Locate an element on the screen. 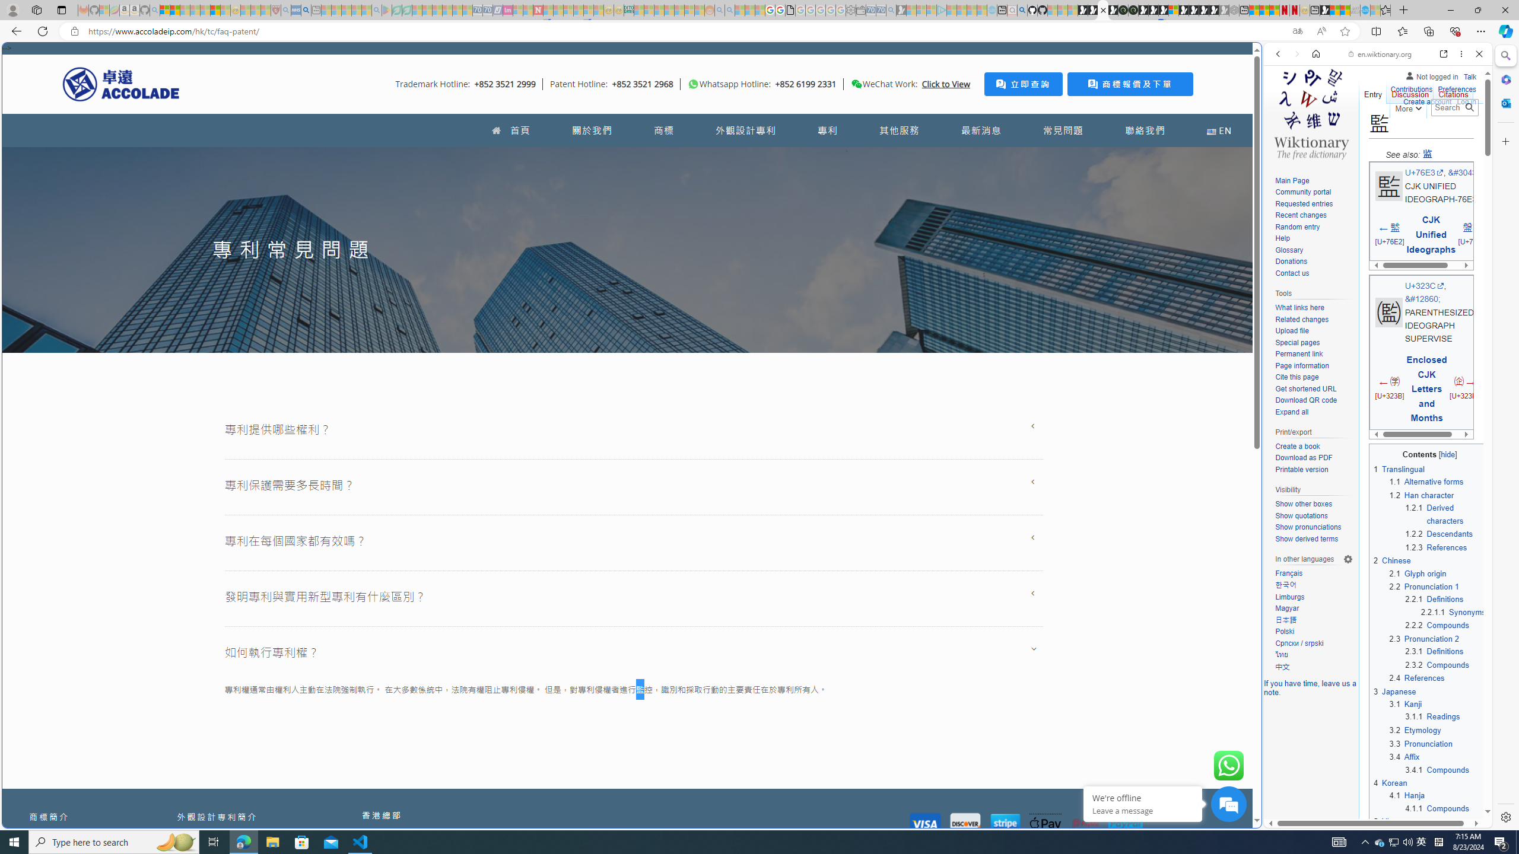 This screenshot has width=1519, height=854. 3 Japanese is located at coordinates (1394, 692).